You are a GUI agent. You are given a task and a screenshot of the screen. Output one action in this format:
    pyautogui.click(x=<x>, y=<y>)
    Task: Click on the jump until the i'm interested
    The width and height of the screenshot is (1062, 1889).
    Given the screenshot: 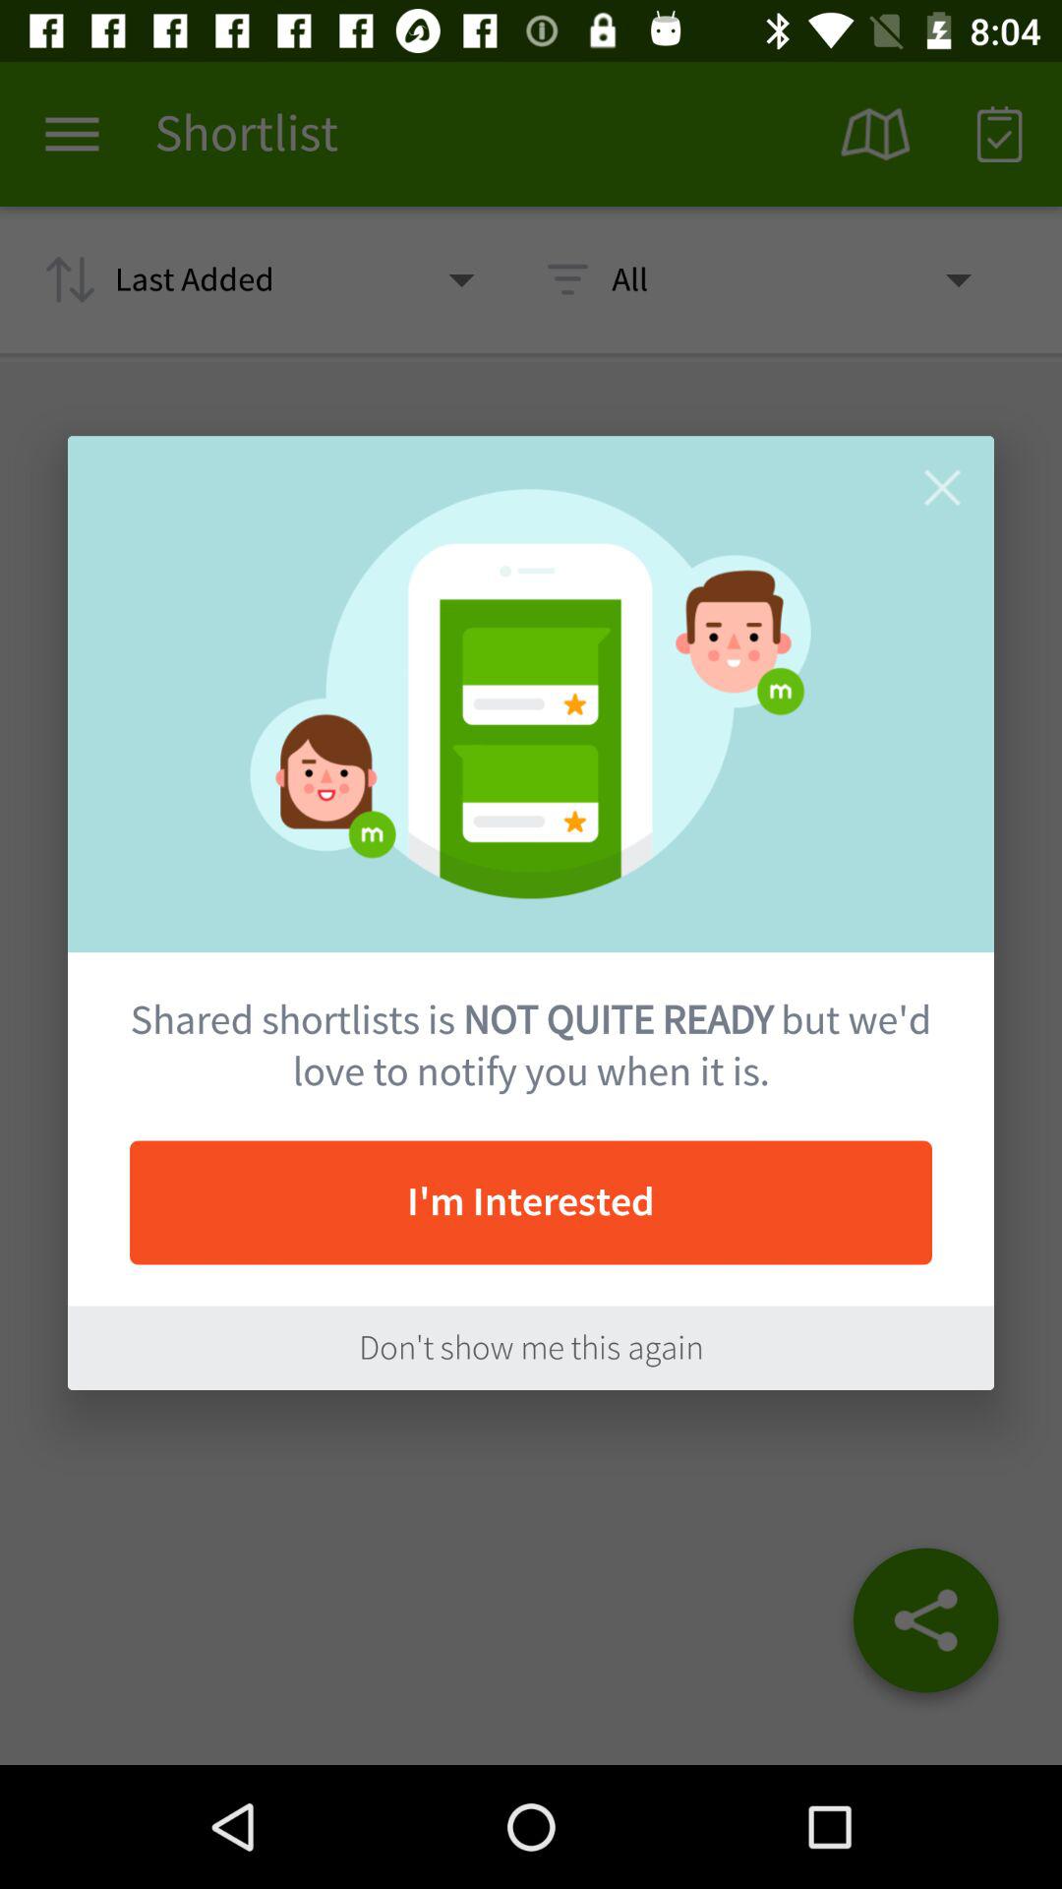 What is the action you would take?
    pyautogui.click(x=531, y=1202)
    